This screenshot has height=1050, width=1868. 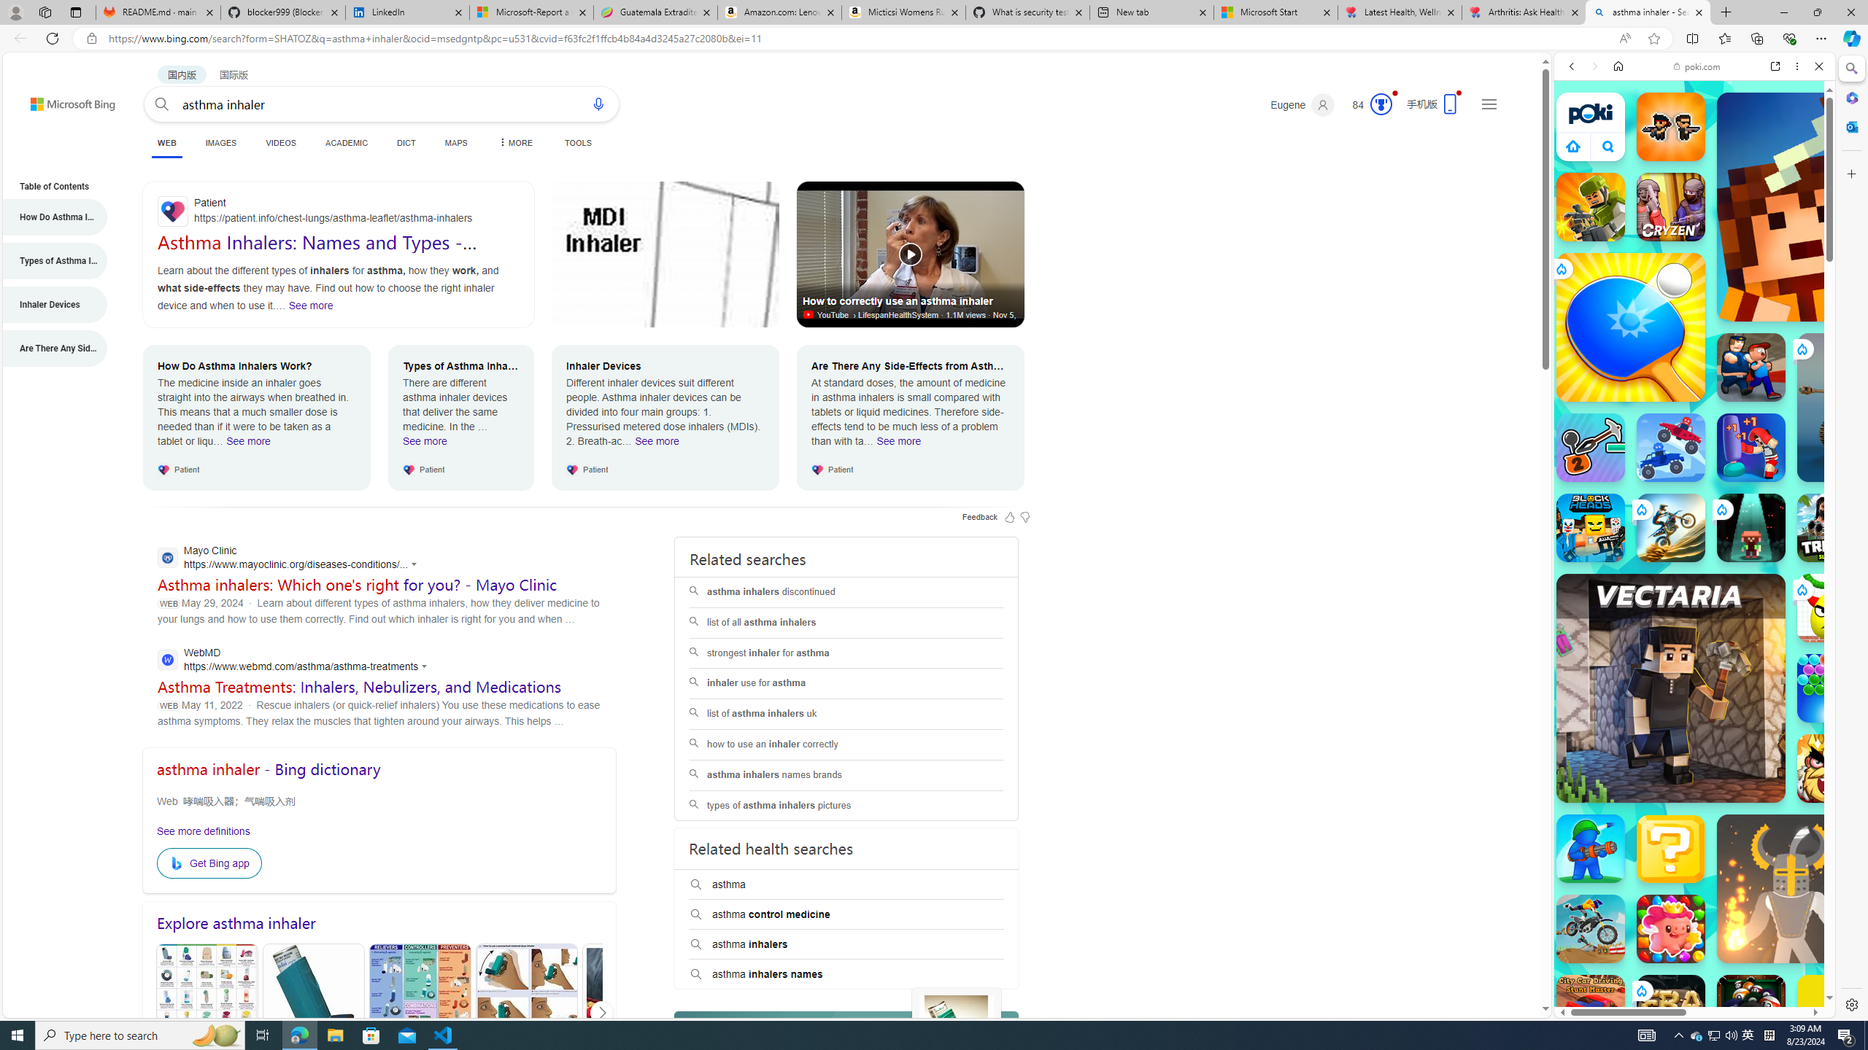 What do you see at coordinates (346, 143) in the screenshot?
I see `ACADEMIC` at bounding box center [346, 143].